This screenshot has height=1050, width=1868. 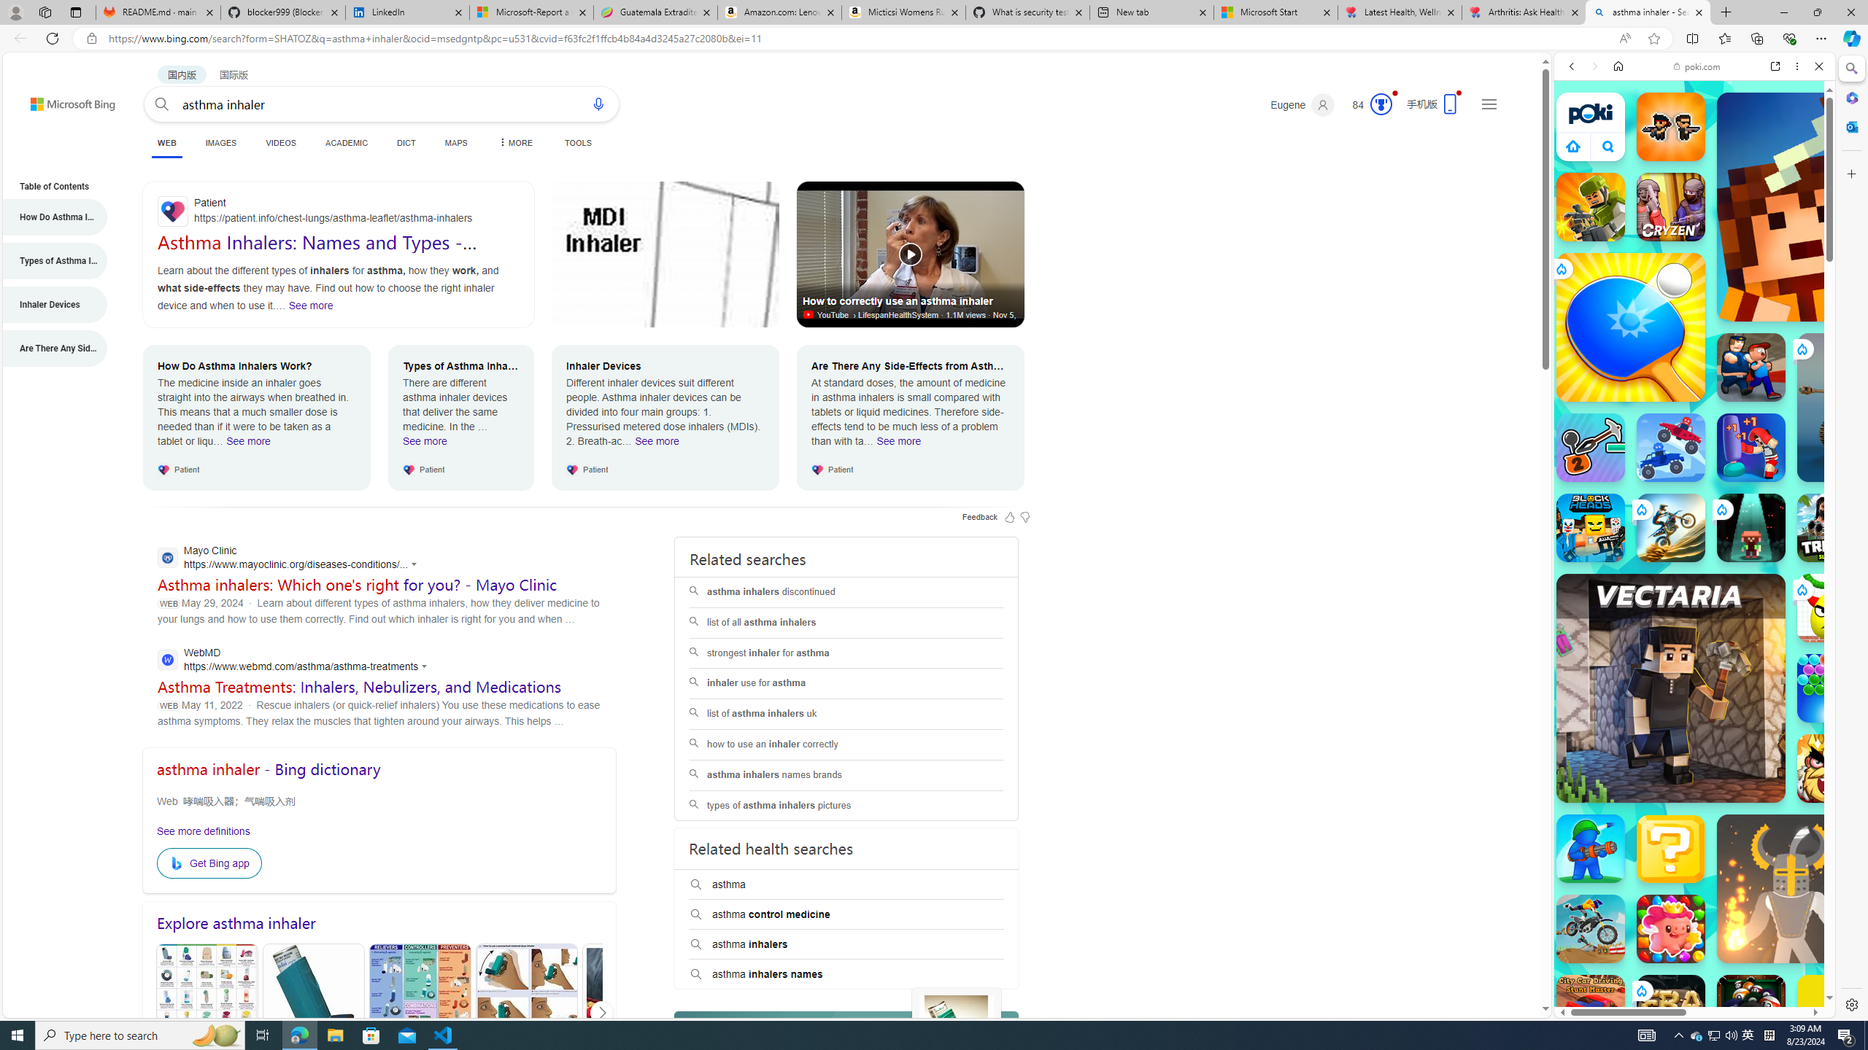 What do you see at coordinates (346, 143) in the screenshot?
I see `ACADEMIC` at bounding box center [346, 143].